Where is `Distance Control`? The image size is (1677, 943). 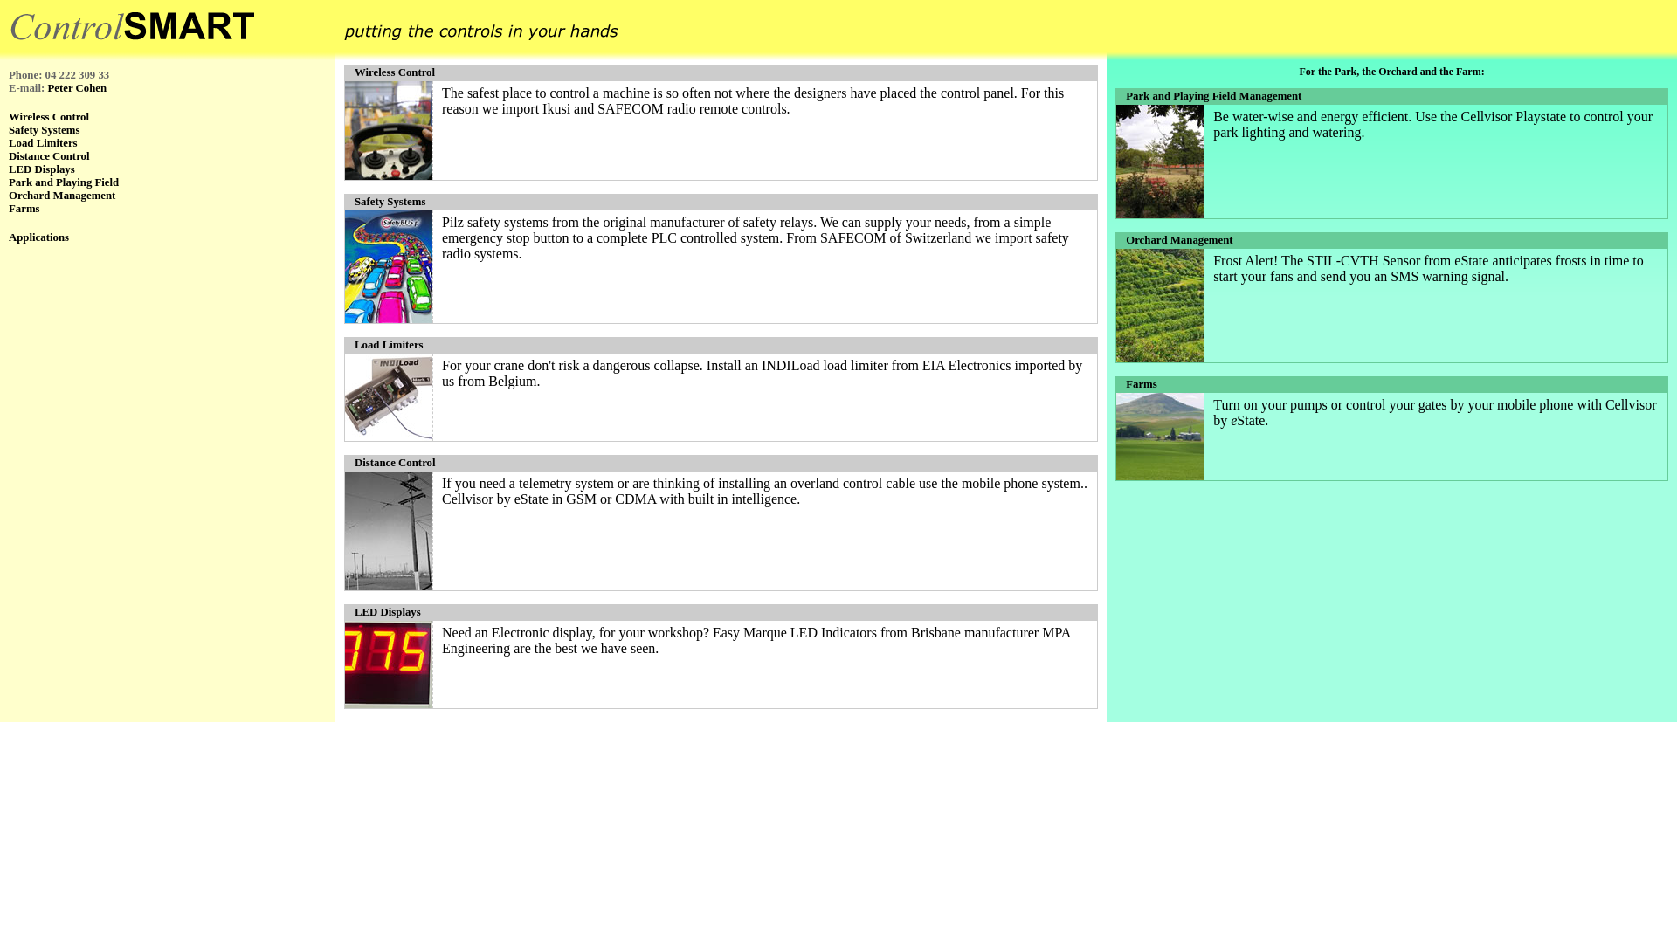
Distance Control is located at coordinates (168, 156).